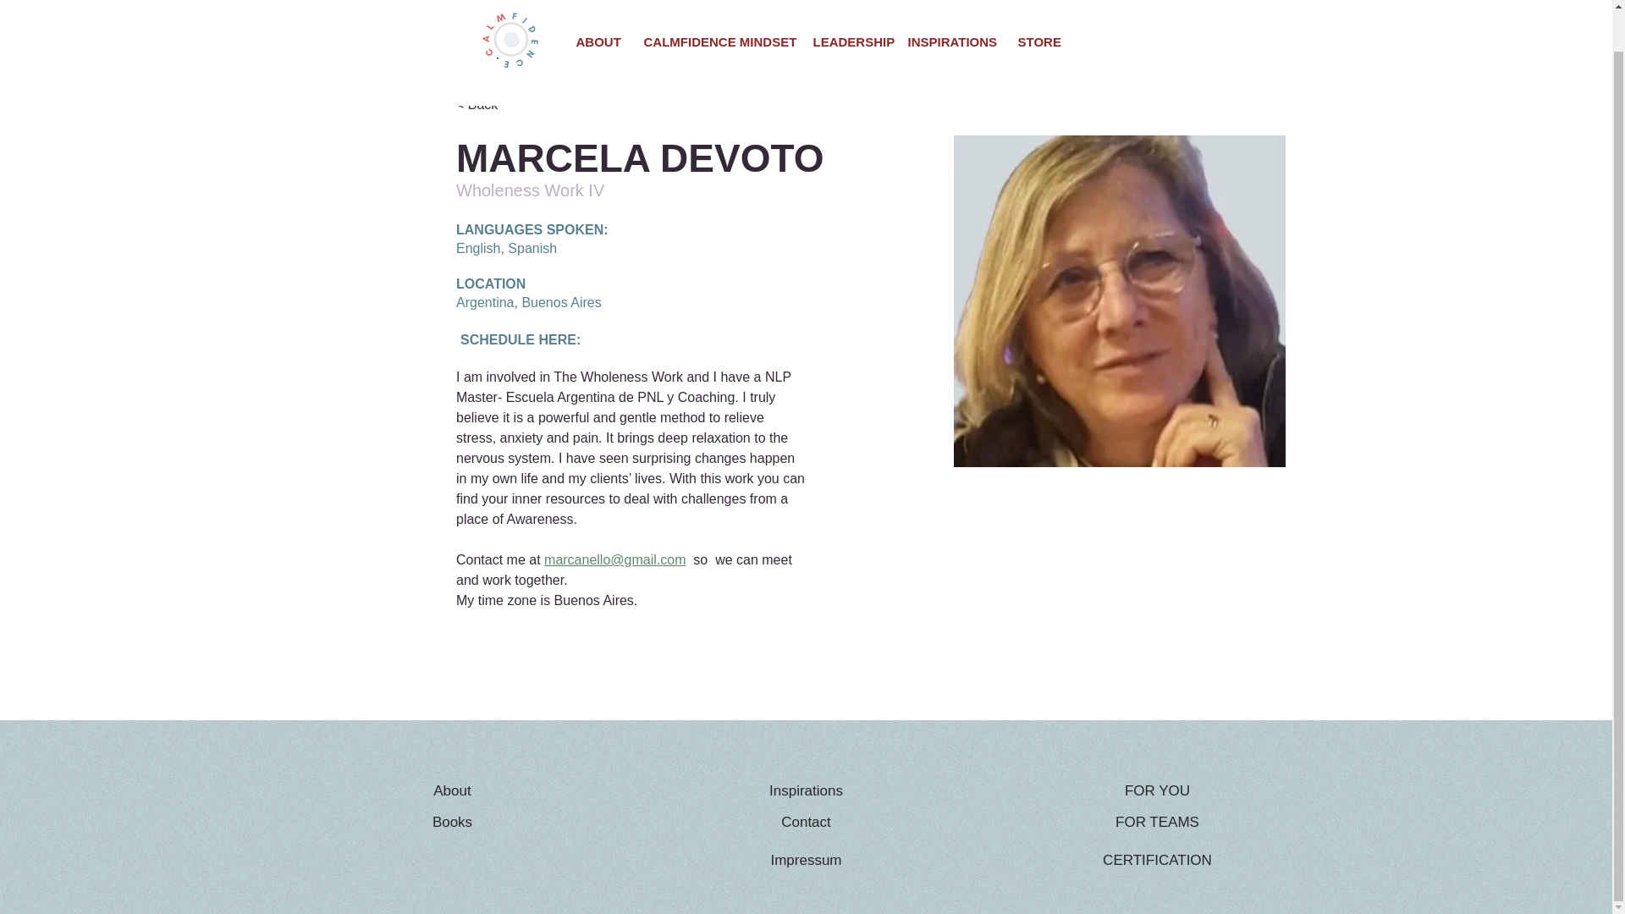 The height and width of the screenshot is (914, 1625). I want to click on Contact, so click(806, 823).